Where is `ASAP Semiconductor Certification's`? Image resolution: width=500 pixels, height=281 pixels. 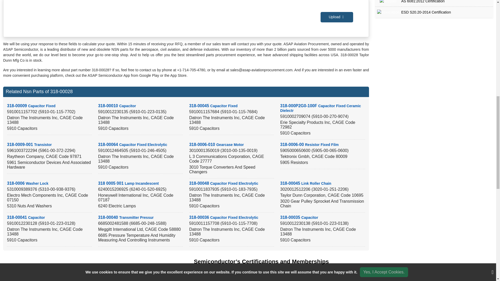
ASAP Semiconductor Certification's is located at coordinates (248, 277).